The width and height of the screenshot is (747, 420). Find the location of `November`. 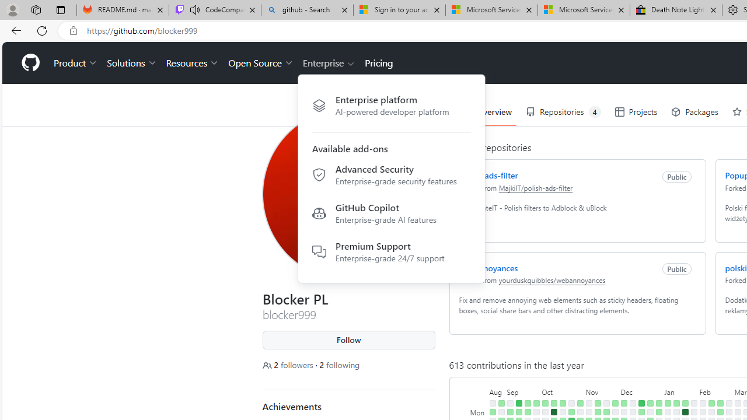

November is located at coordinates (602, 391).